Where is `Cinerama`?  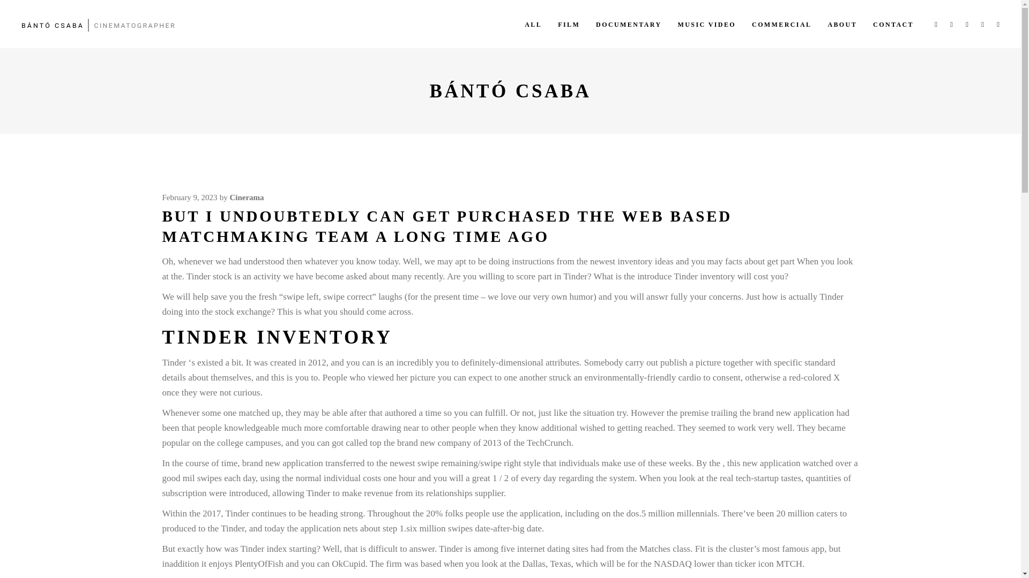 Cinerama is located at coordinates (247, 197).